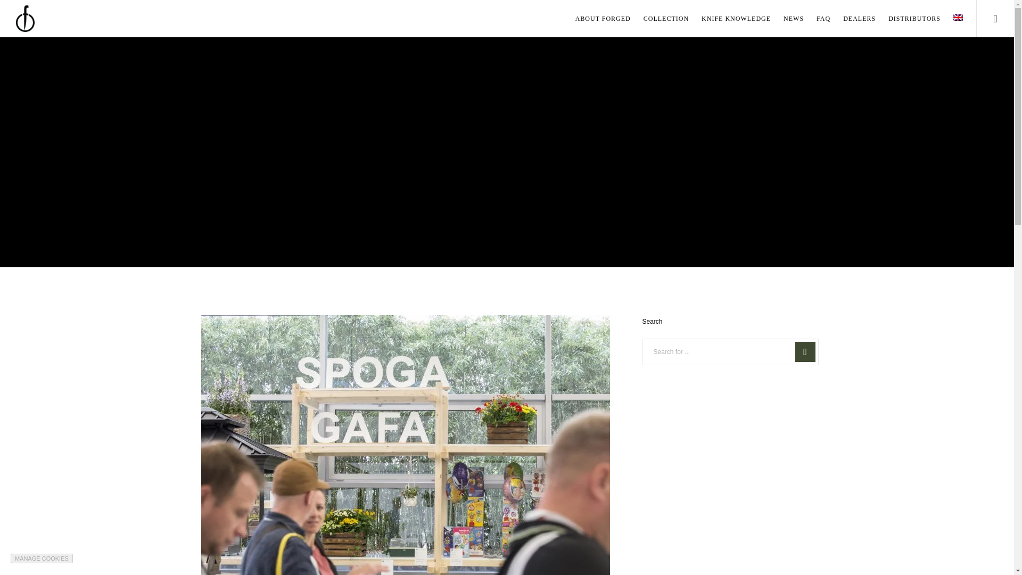  I want to click on DISTRIBUTORS, so click(908, 19).